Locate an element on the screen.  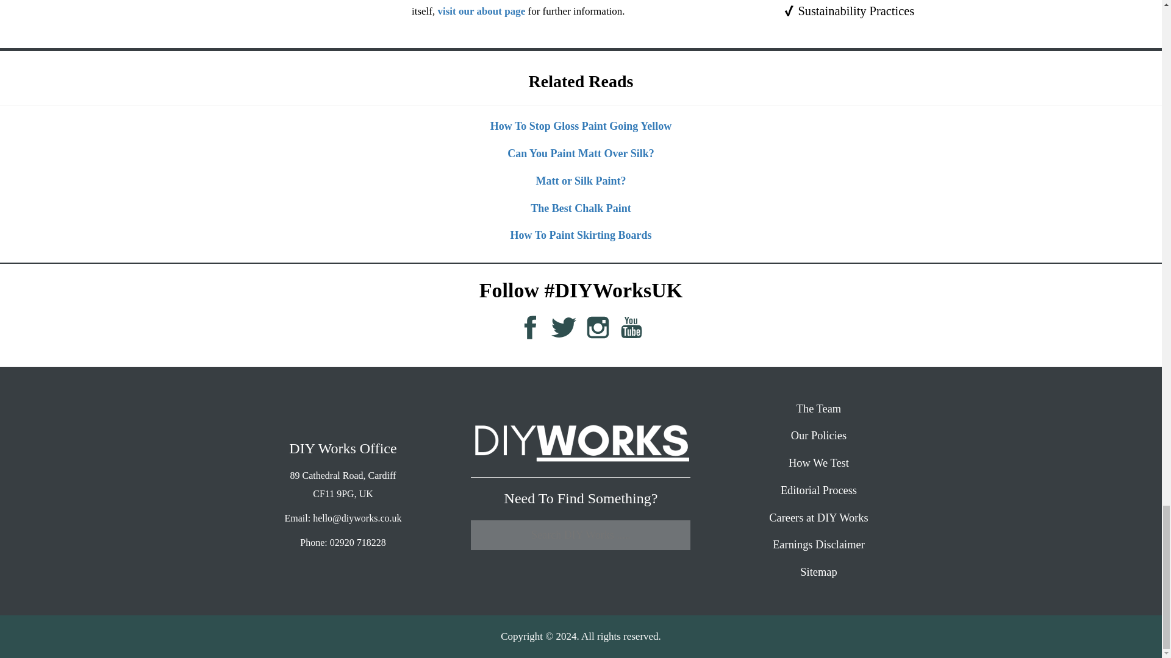
DIY Works Logo is located at coordinates (581, 443).